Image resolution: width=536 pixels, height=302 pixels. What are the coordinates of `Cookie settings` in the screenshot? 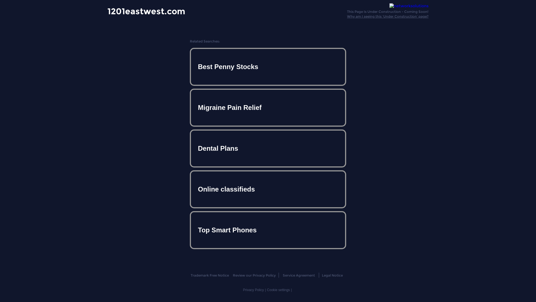 It's located at (278, 290).